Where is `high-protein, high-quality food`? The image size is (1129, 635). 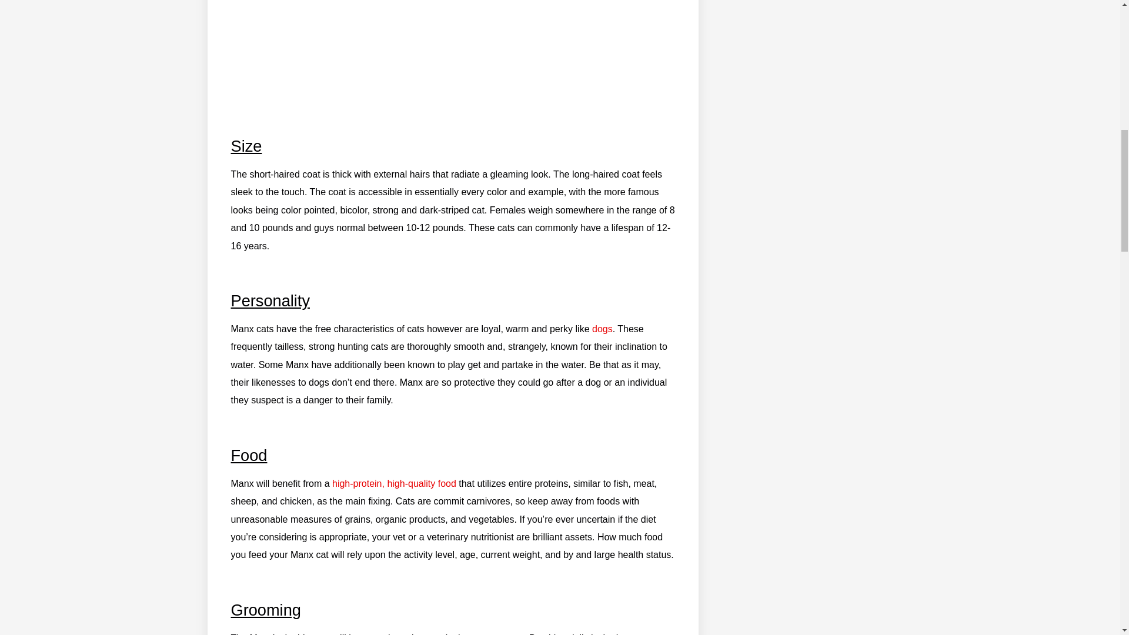
high-protein, high-quality food is located at coordinates (394, 483).